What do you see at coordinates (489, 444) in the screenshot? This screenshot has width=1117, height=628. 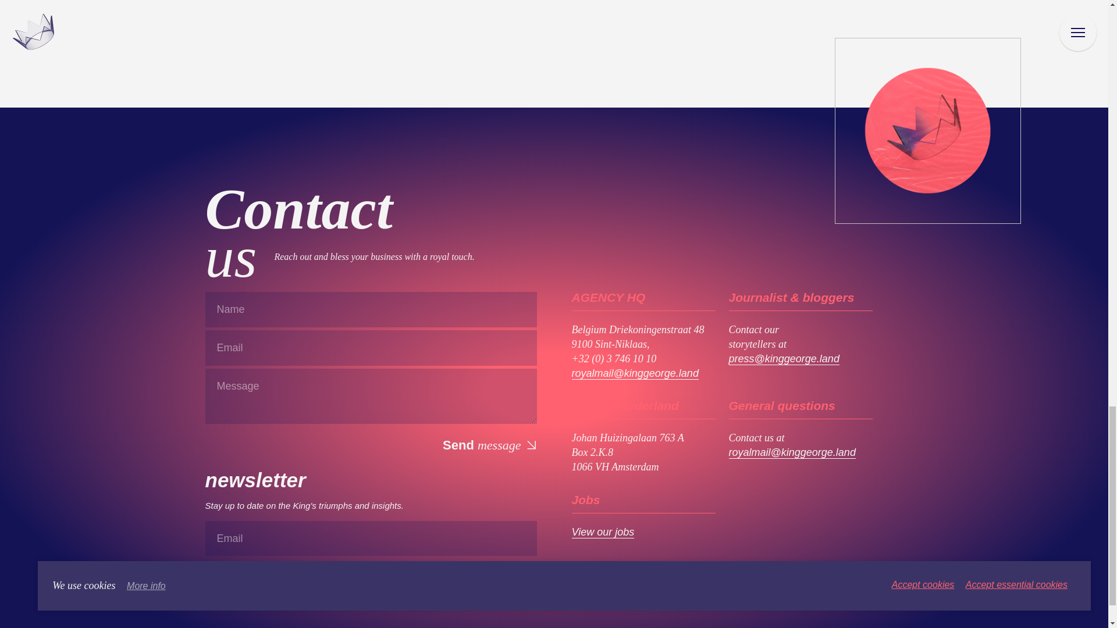 I see `Send message` at bounding box center [489, 444].